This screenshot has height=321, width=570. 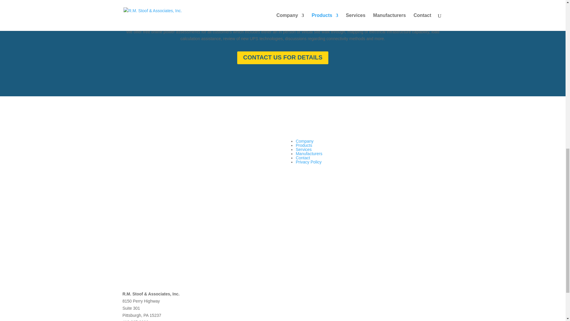 I want to click on Services, so click(x=304, y=149).